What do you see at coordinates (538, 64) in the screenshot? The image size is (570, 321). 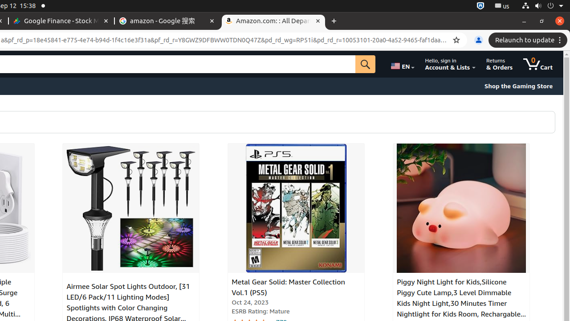 I see `0 items in cart` at bounding box center [538, 64].